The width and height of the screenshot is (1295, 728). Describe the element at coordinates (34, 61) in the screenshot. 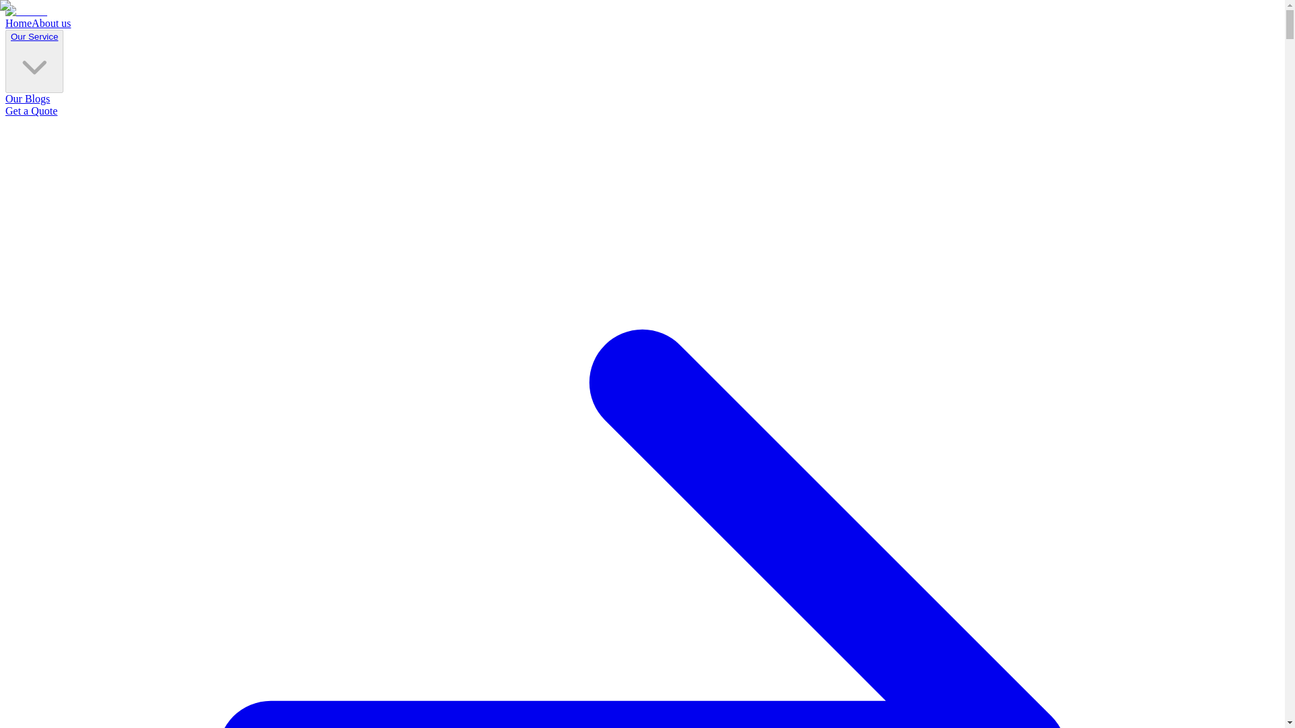

I see `Our Service` at that location.